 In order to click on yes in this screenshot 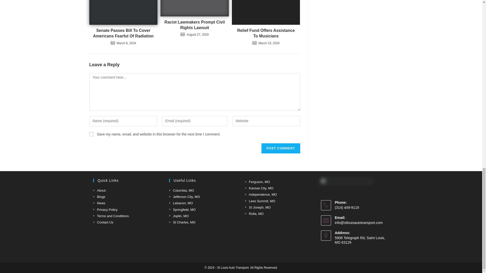, I will do `click(91, 134)`.